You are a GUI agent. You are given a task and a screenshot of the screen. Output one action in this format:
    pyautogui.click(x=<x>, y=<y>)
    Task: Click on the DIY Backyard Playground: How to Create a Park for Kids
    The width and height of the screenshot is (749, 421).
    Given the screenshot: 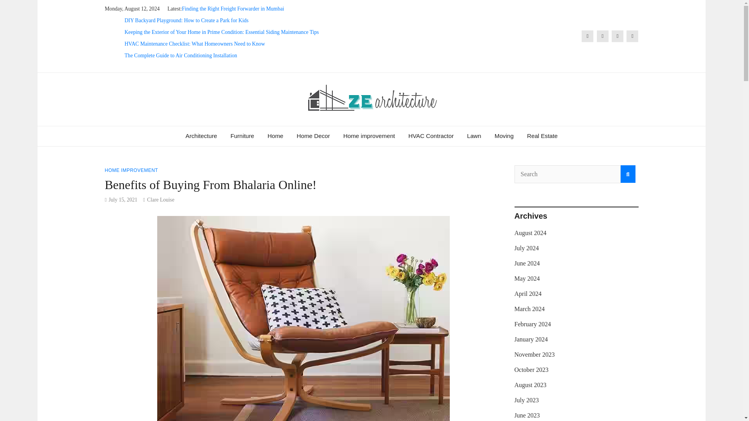 What is the action you would take?
    pyautogui.click(x=186, y=20)
    